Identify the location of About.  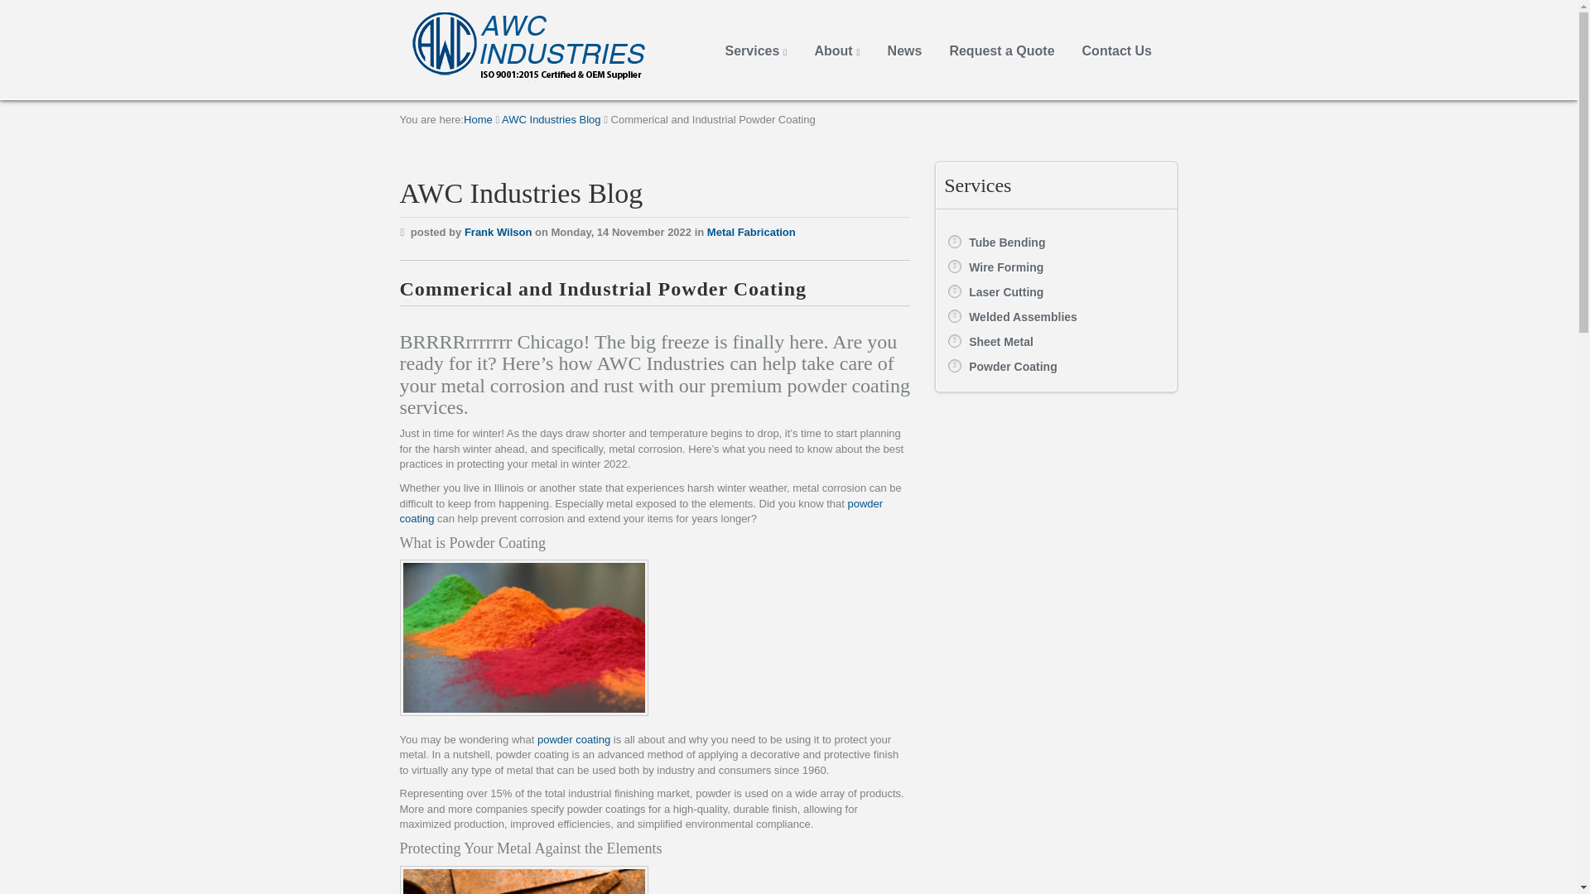
(836, 51).